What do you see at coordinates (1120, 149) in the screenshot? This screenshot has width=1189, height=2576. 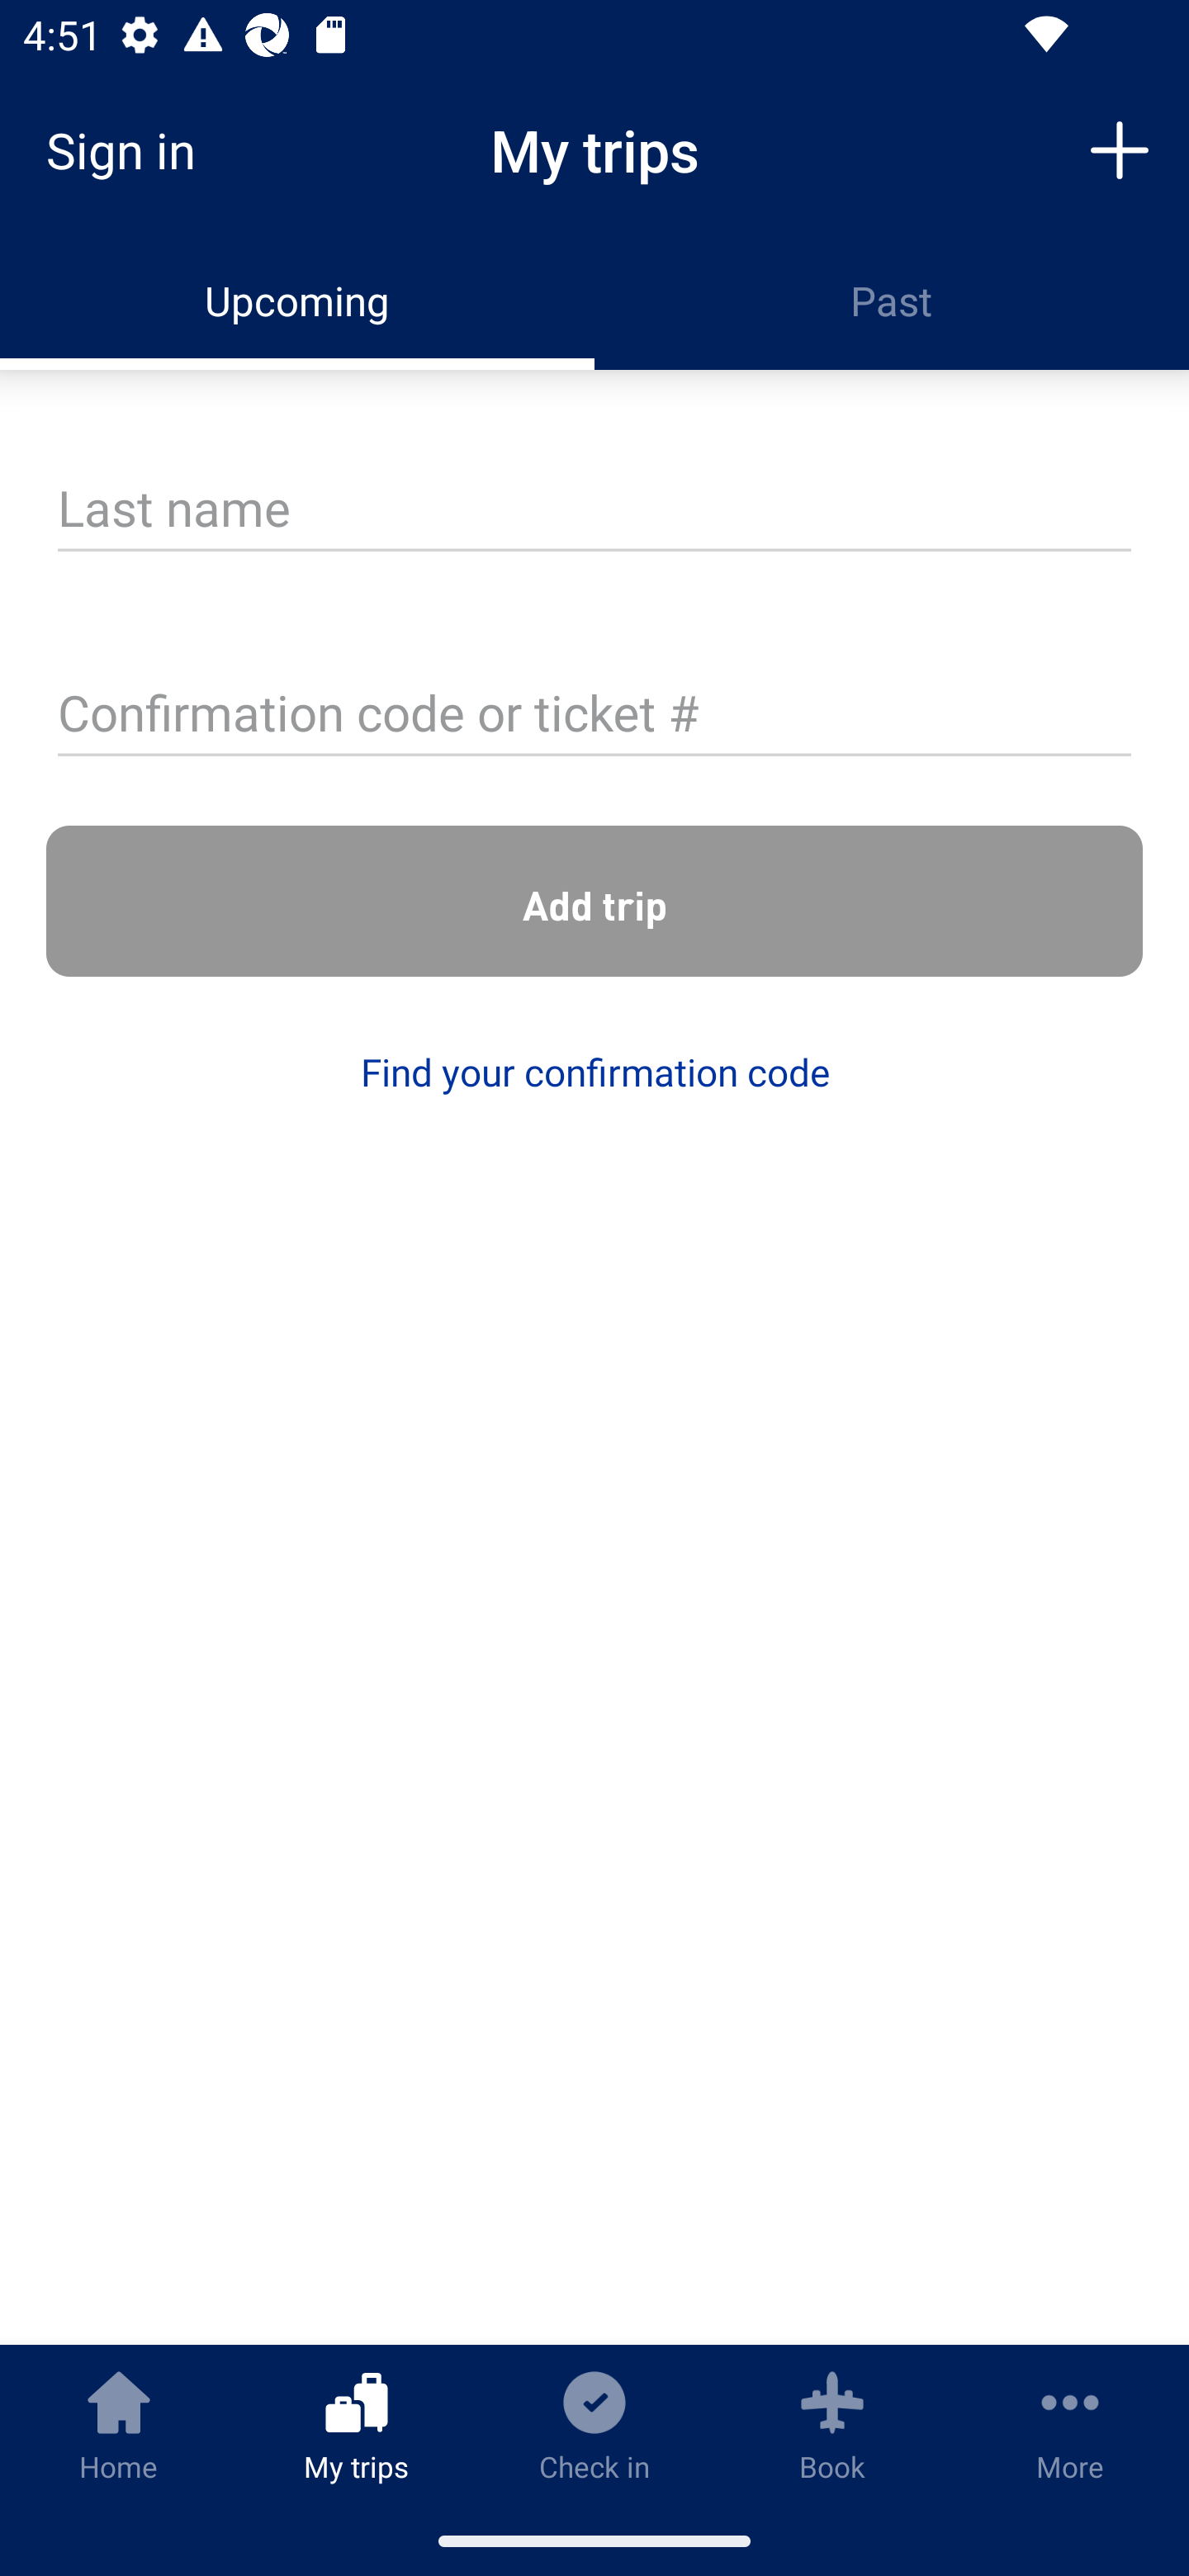 I see `Add trip` at bounding box center [1120, 149].